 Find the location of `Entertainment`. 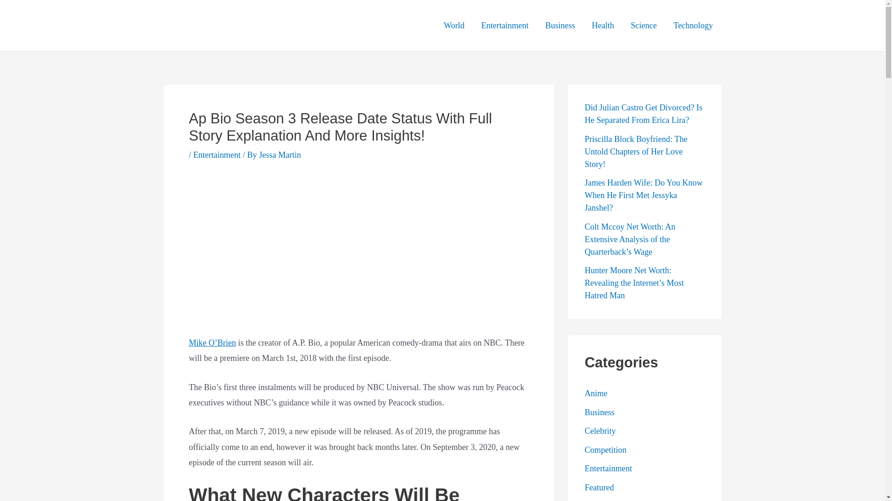

Entertainment is located at coordinates (505, 26).